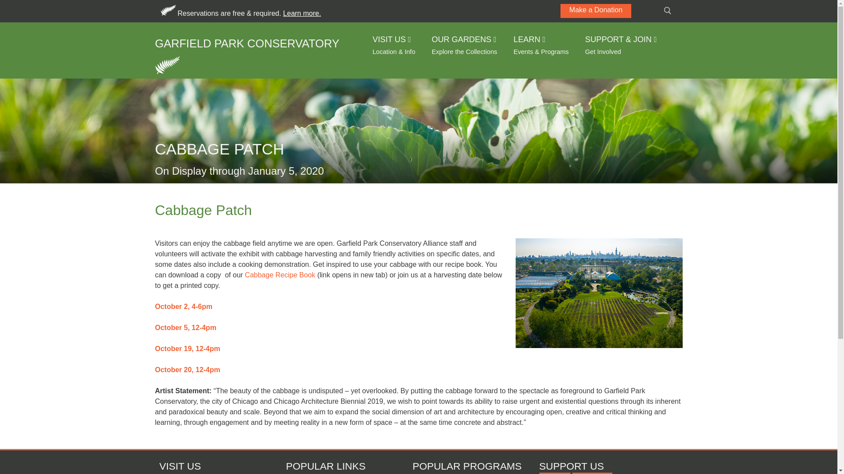 This screenshot has height=474, width=844. What do you see at coordinates (302, 13) in the screenshot?
I see `Learn more.` at bounding box center [302, 13].